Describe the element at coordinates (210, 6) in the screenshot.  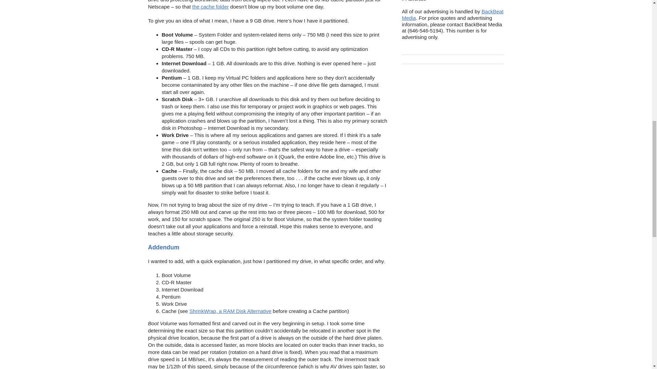
I see `the cache folder` at that location.